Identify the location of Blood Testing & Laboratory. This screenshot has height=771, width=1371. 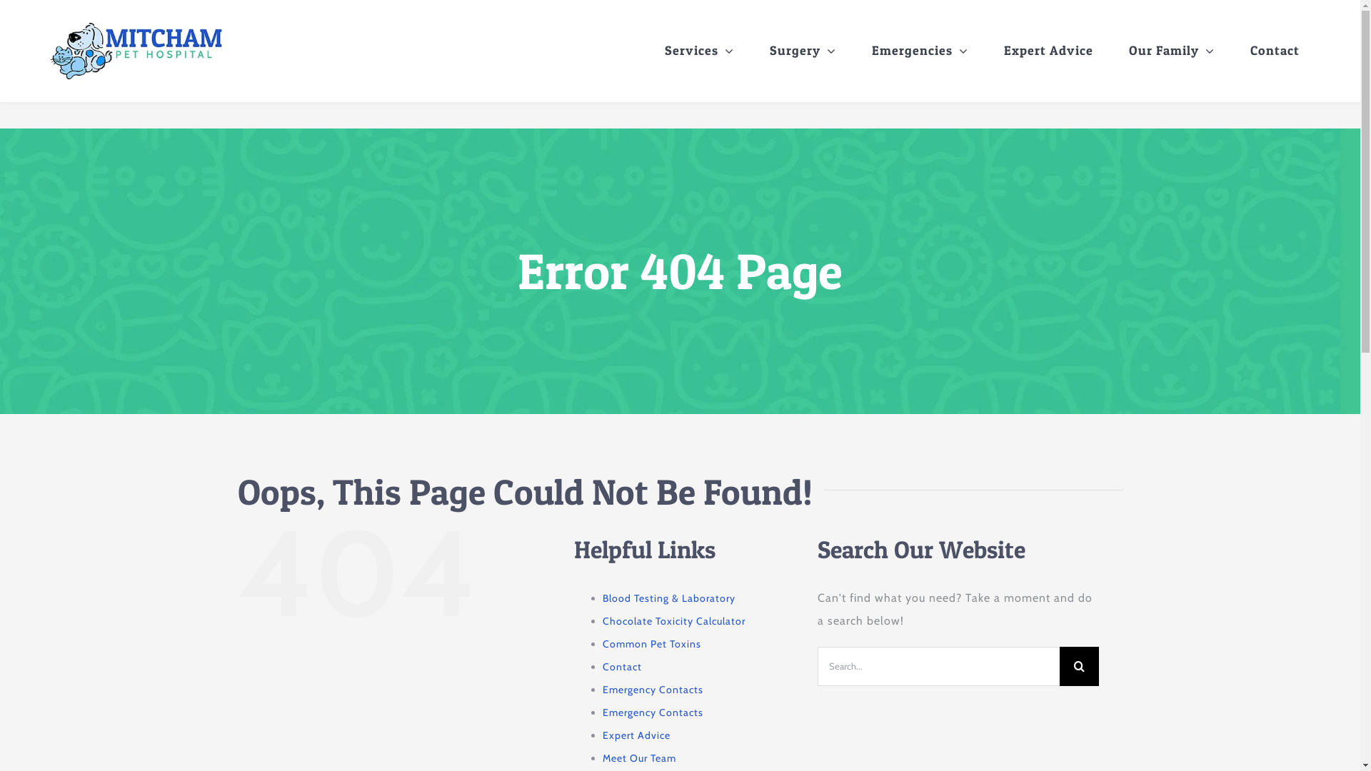
(669, 598).